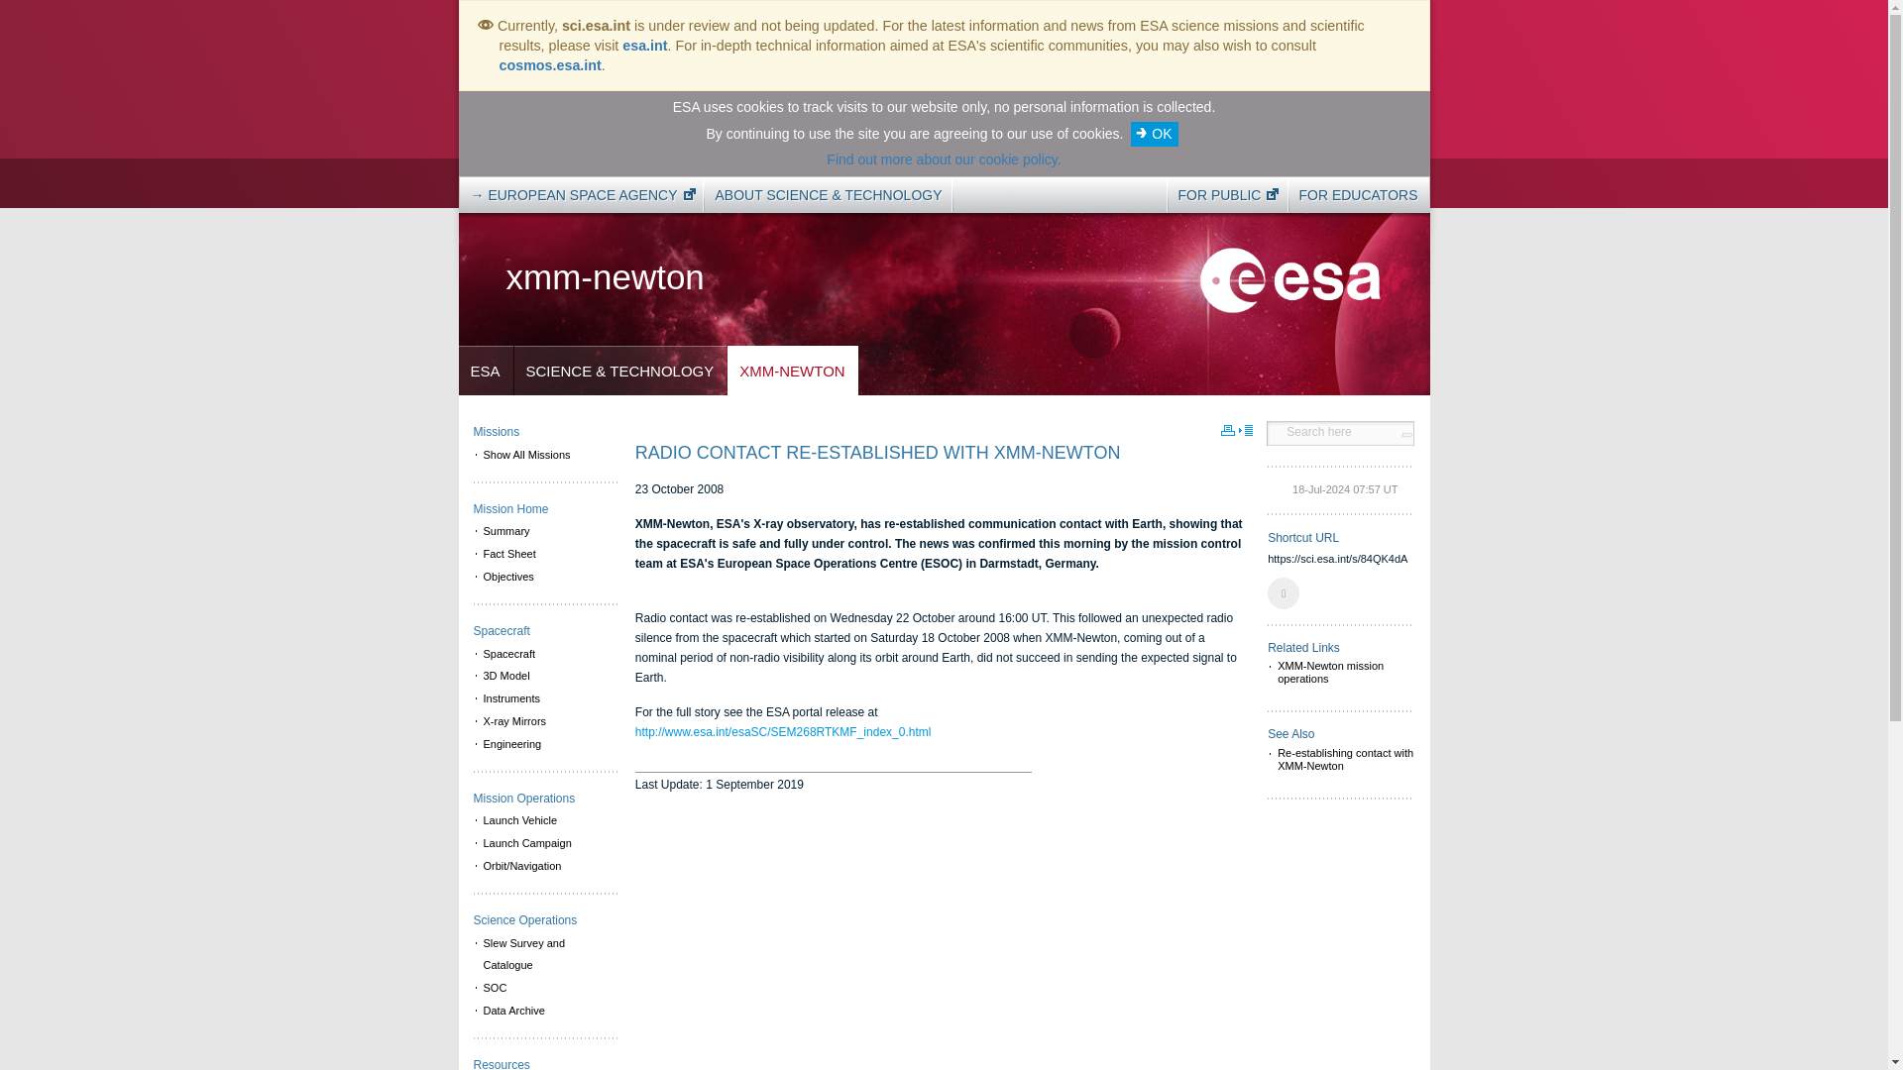  What do you see at coordinates (943, 159) in the screenshot?
I see `Find out more about our cookie policy.` at bounding box center [943, 159].